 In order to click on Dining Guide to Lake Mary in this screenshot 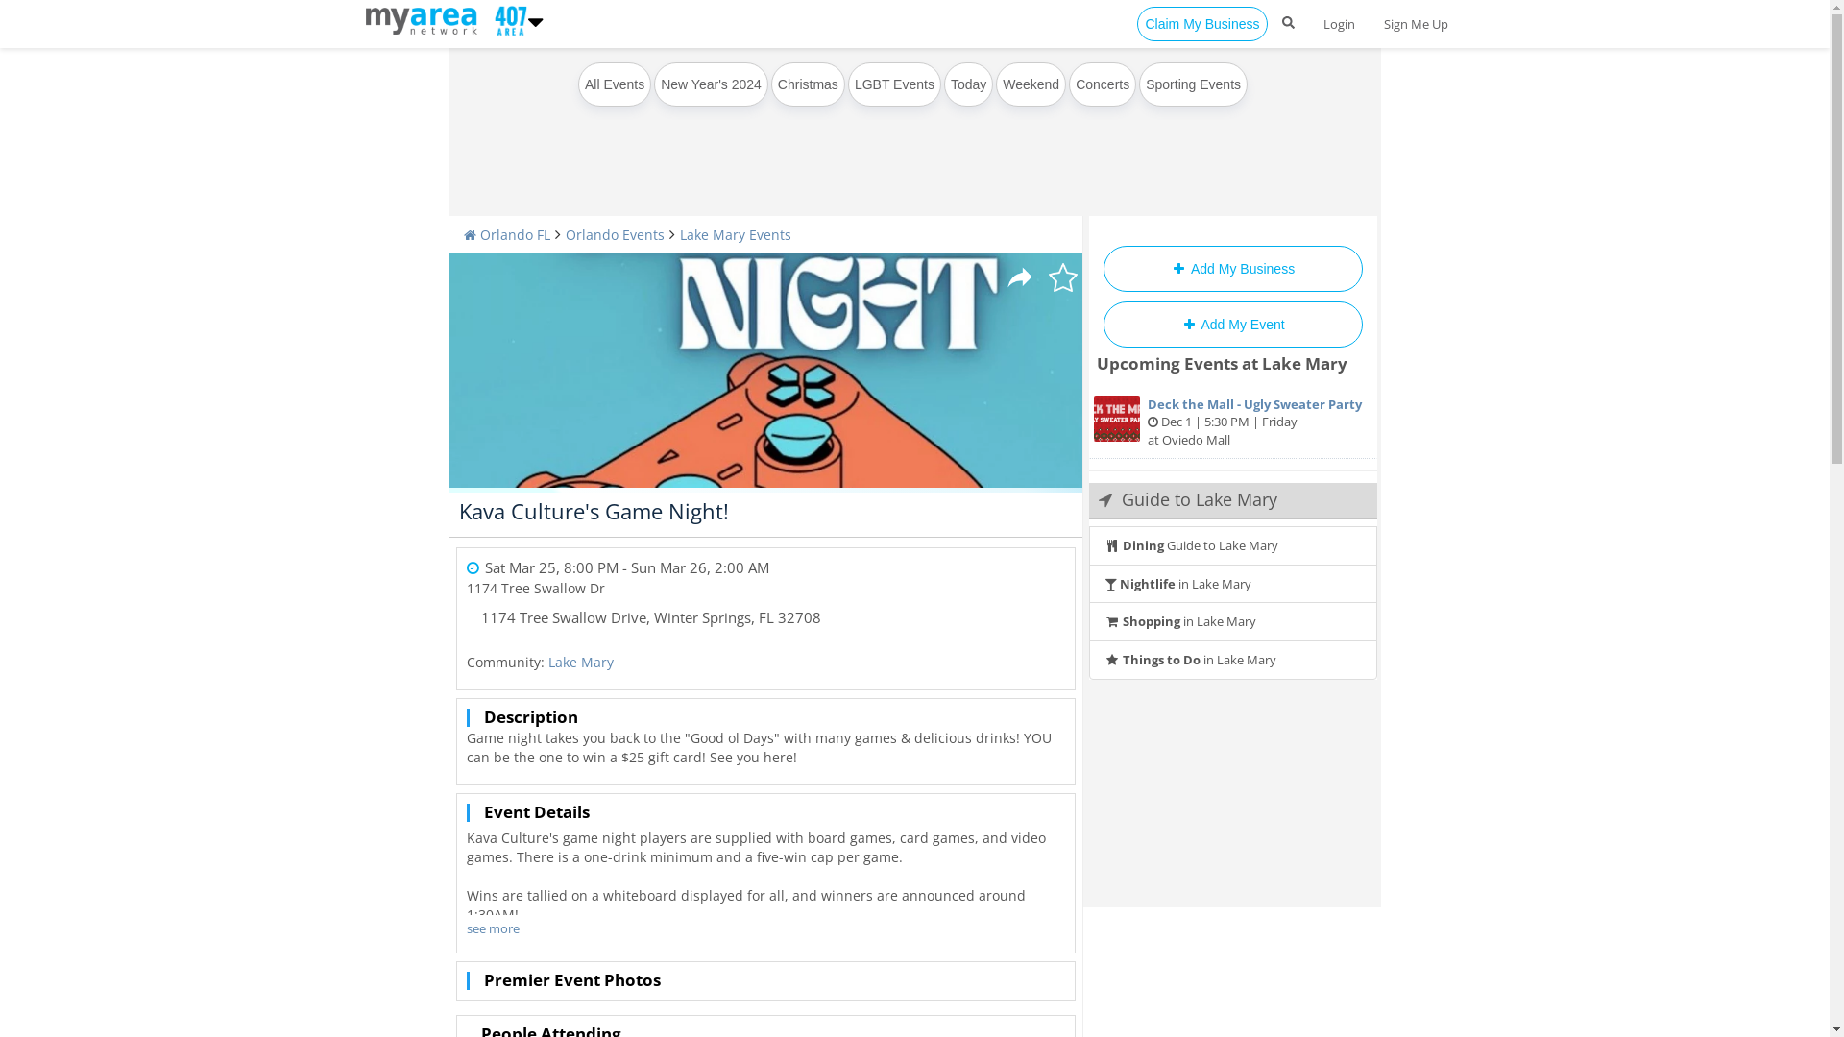, I will do `click(1233, 545)`.